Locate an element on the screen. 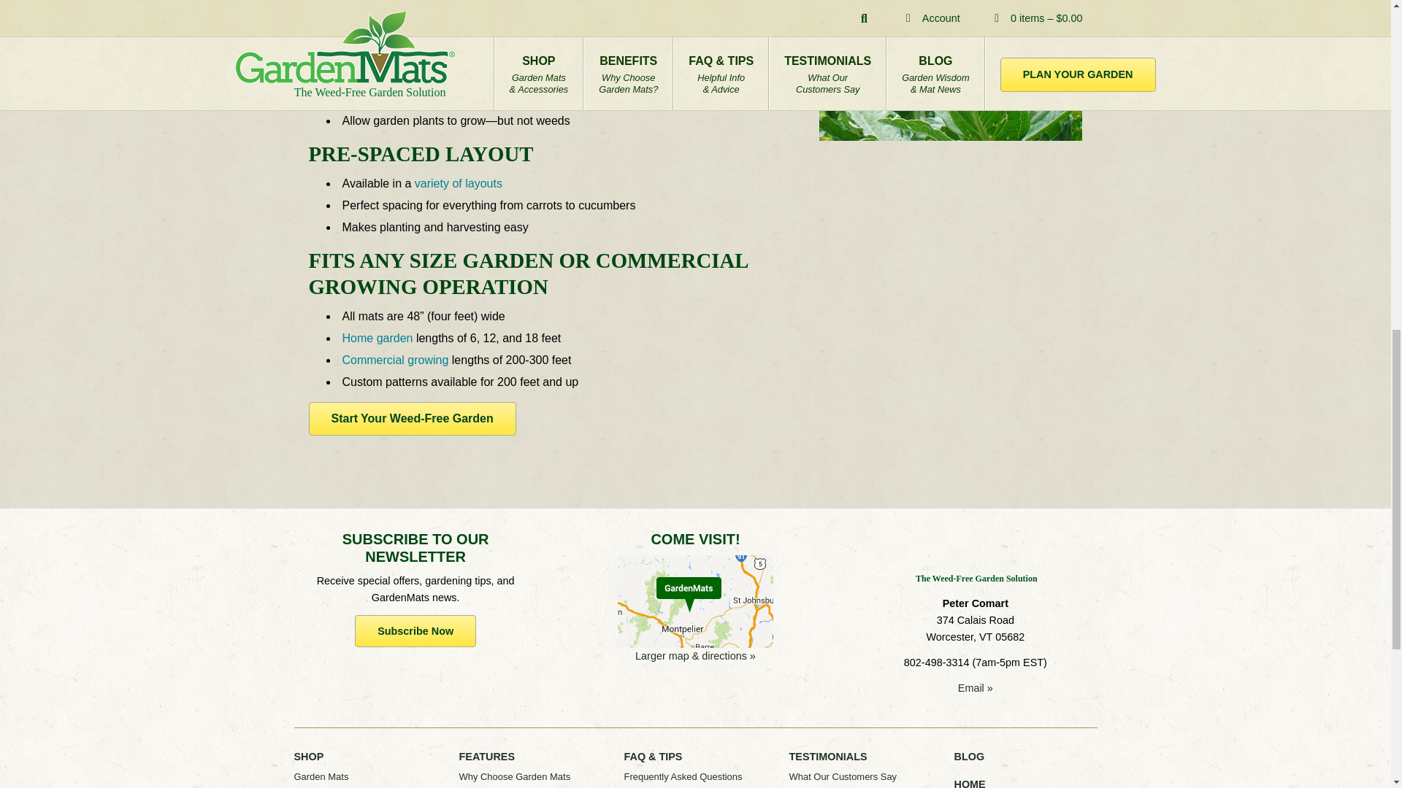 This screenshot has width=1402, height=788. variety of layouts is located at coordinates (459, 184).